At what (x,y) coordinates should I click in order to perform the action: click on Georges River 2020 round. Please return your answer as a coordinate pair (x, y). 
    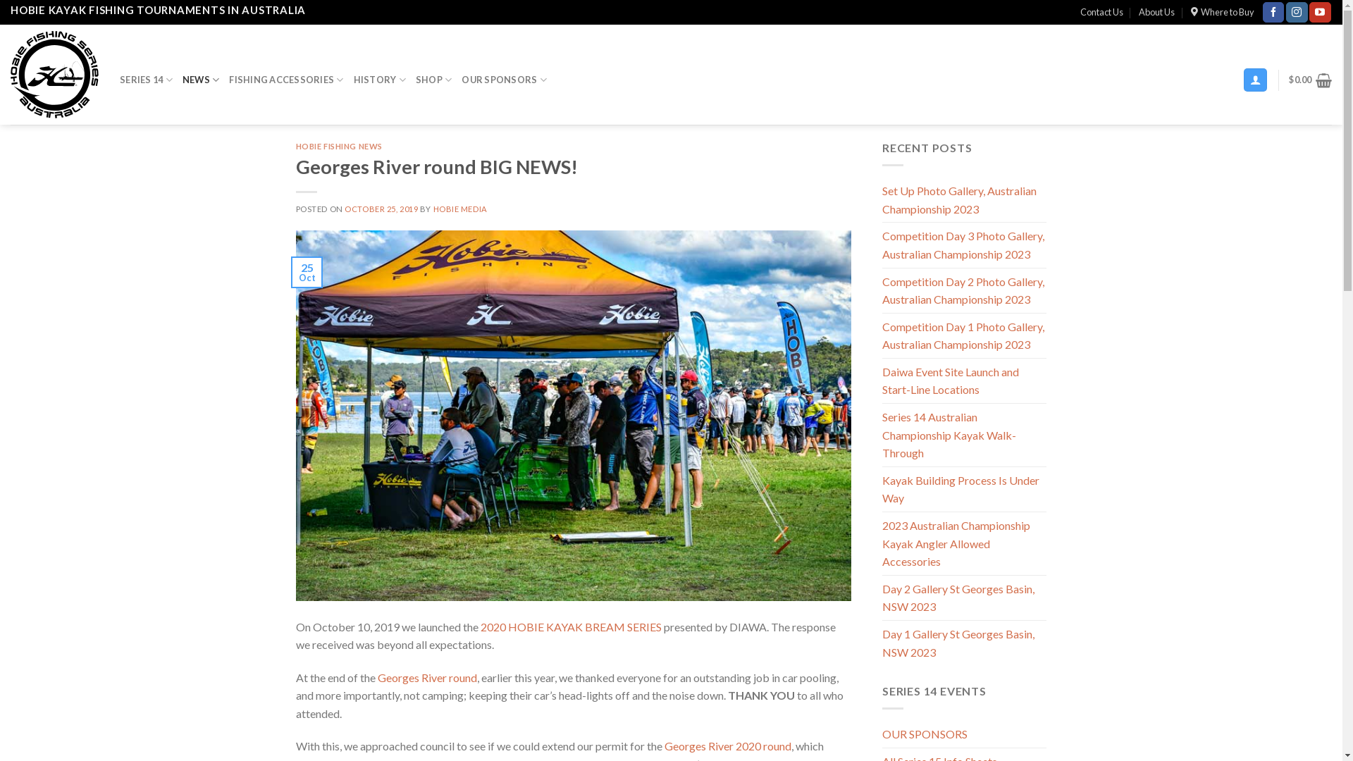
    Looking at the image, I should click on (728, 745).